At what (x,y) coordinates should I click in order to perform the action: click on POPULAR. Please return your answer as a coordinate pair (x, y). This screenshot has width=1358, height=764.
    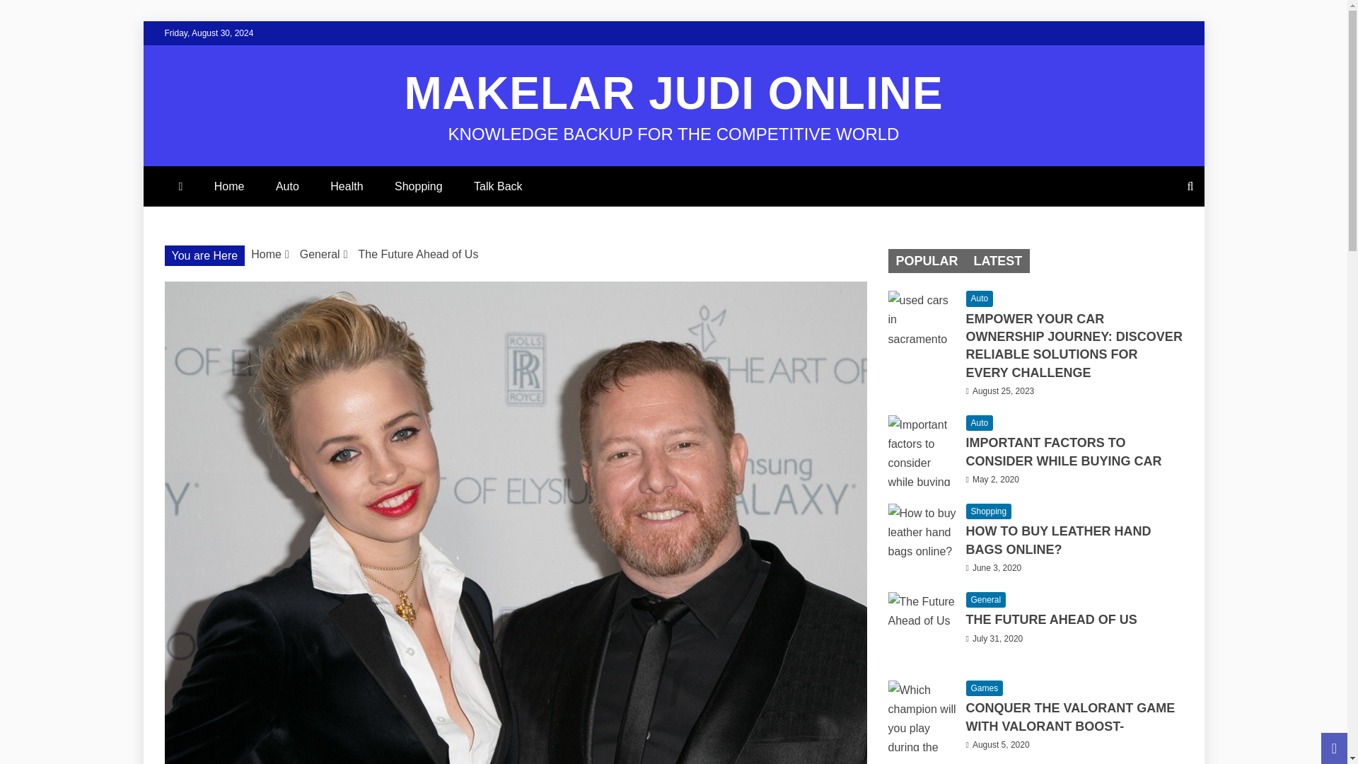
    Looking at the image, I should click on (926, 260).